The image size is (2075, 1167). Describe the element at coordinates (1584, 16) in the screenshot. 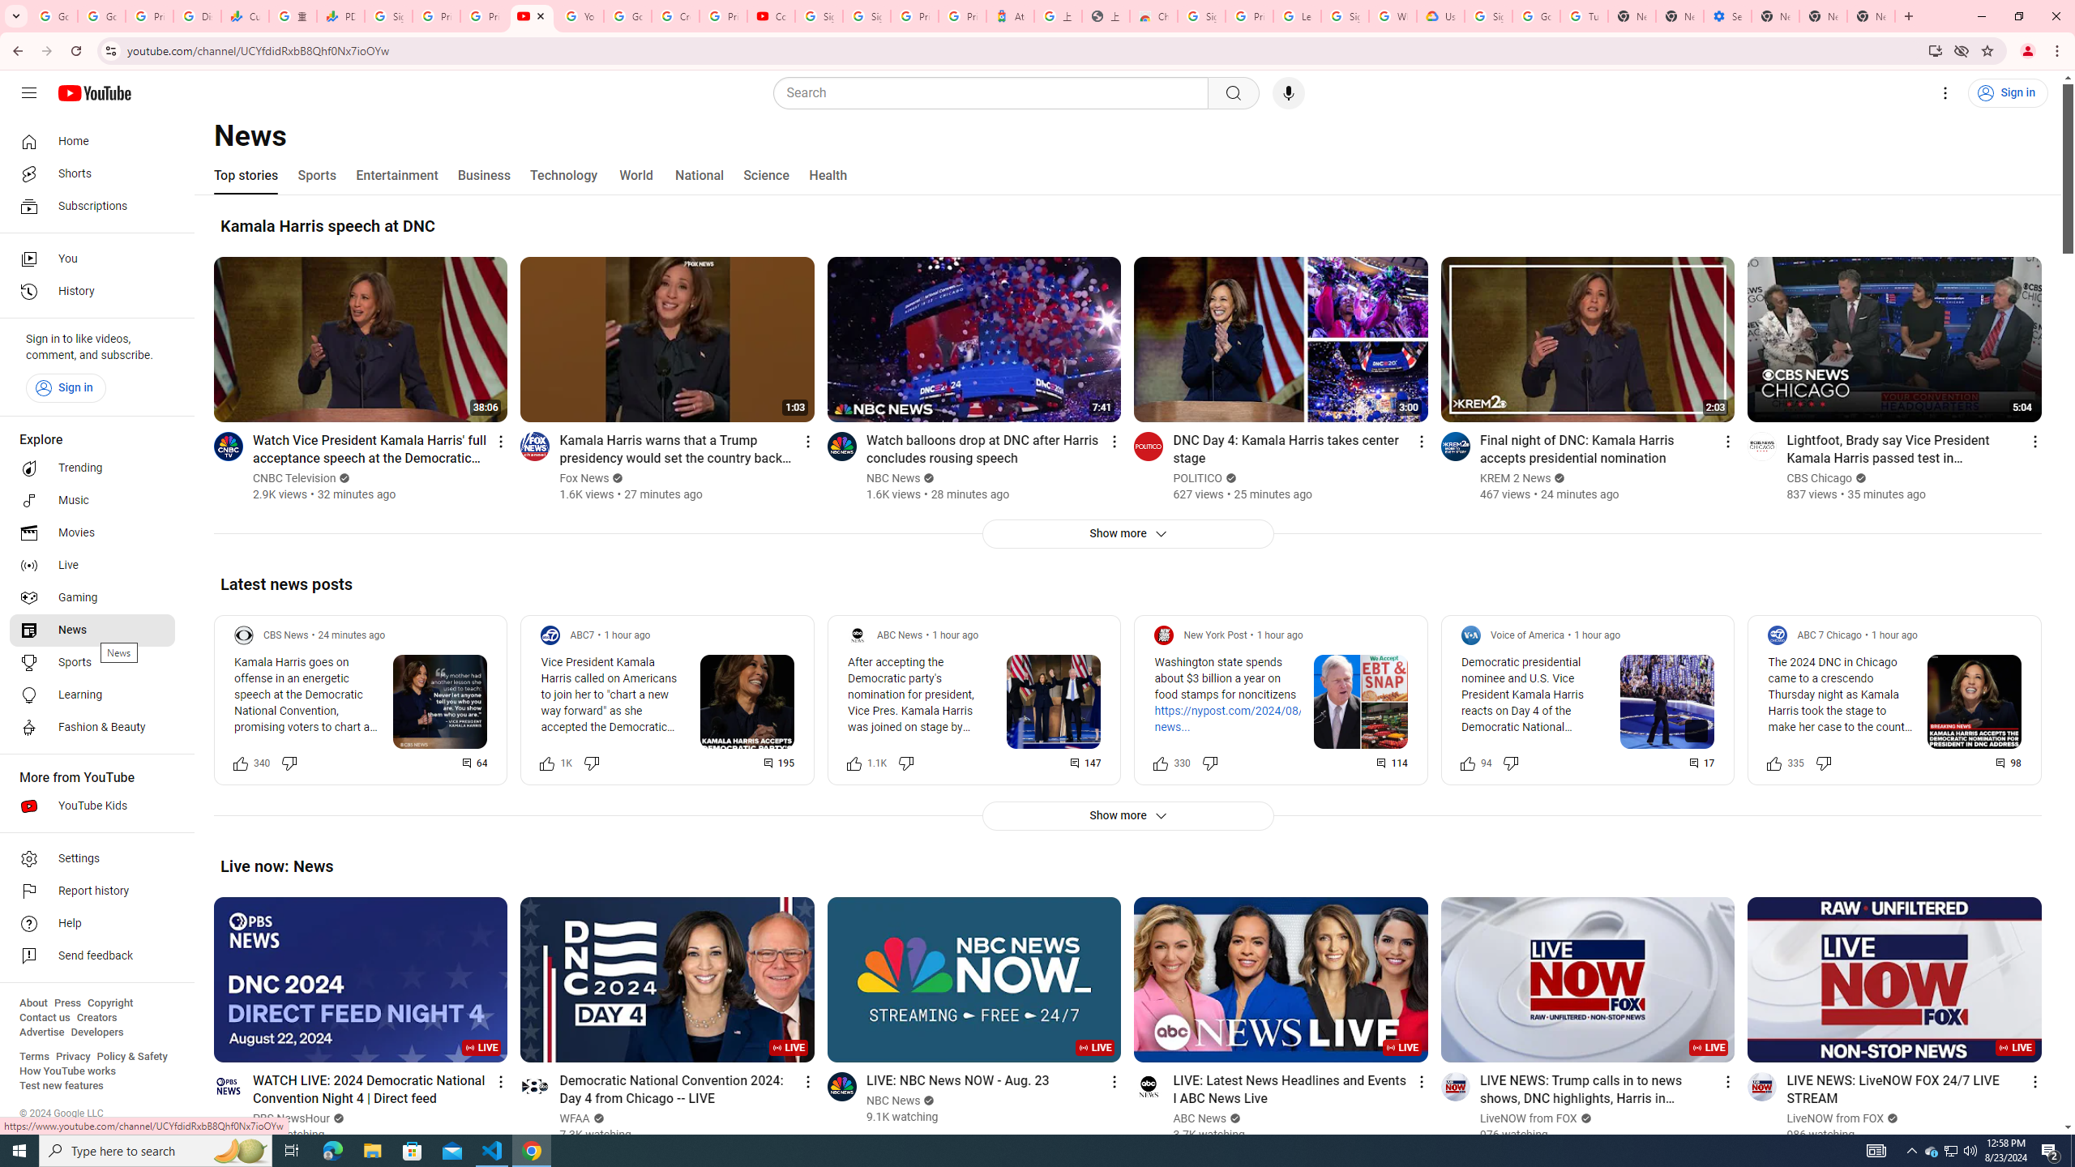

I see `Turn cookies on or off - Computer - Google Account Help` at that location.